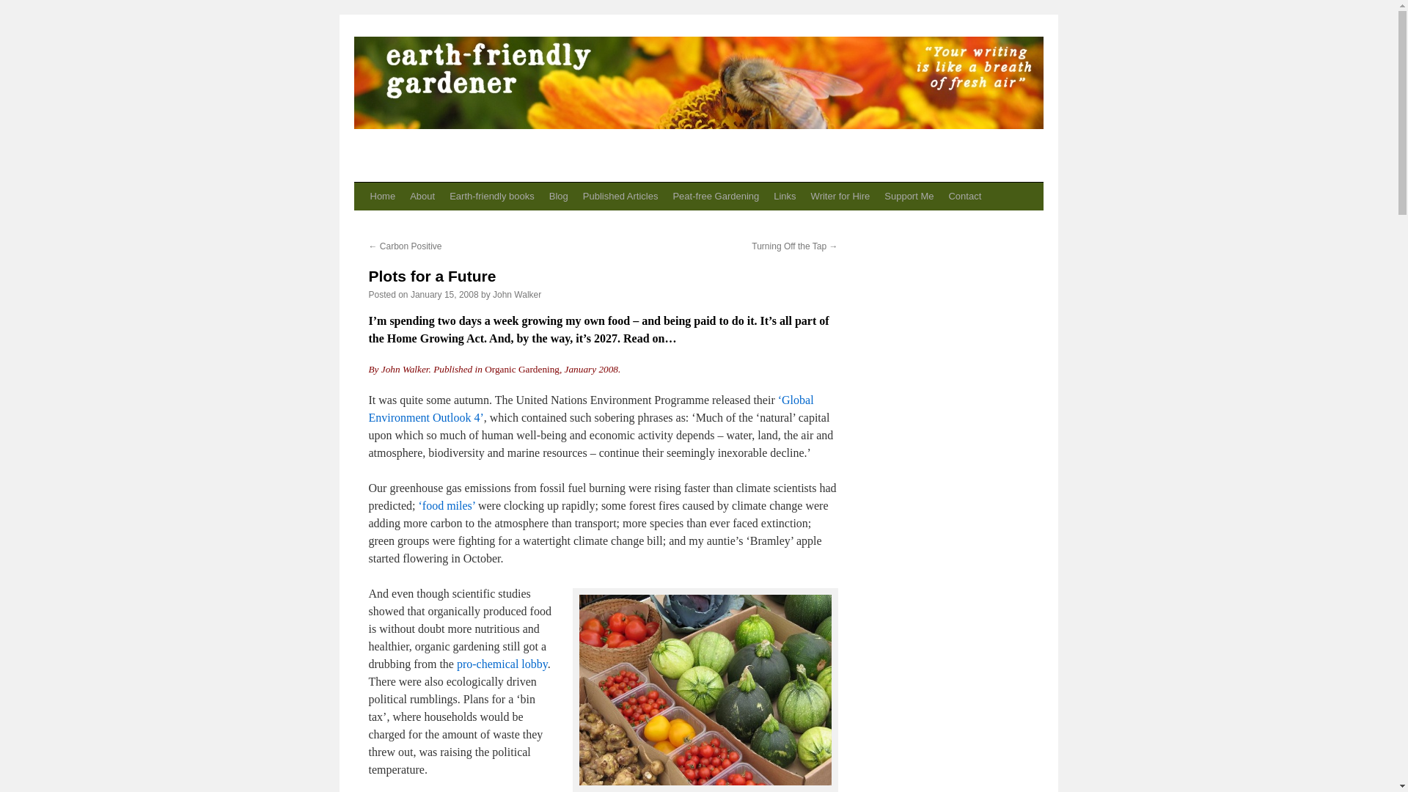 This screenshot has height=792, width=1408. What do you see at coordinates (516, 295) in the screenshot?
I see `View all posts by John Walker` at bounding box center [516, 295].